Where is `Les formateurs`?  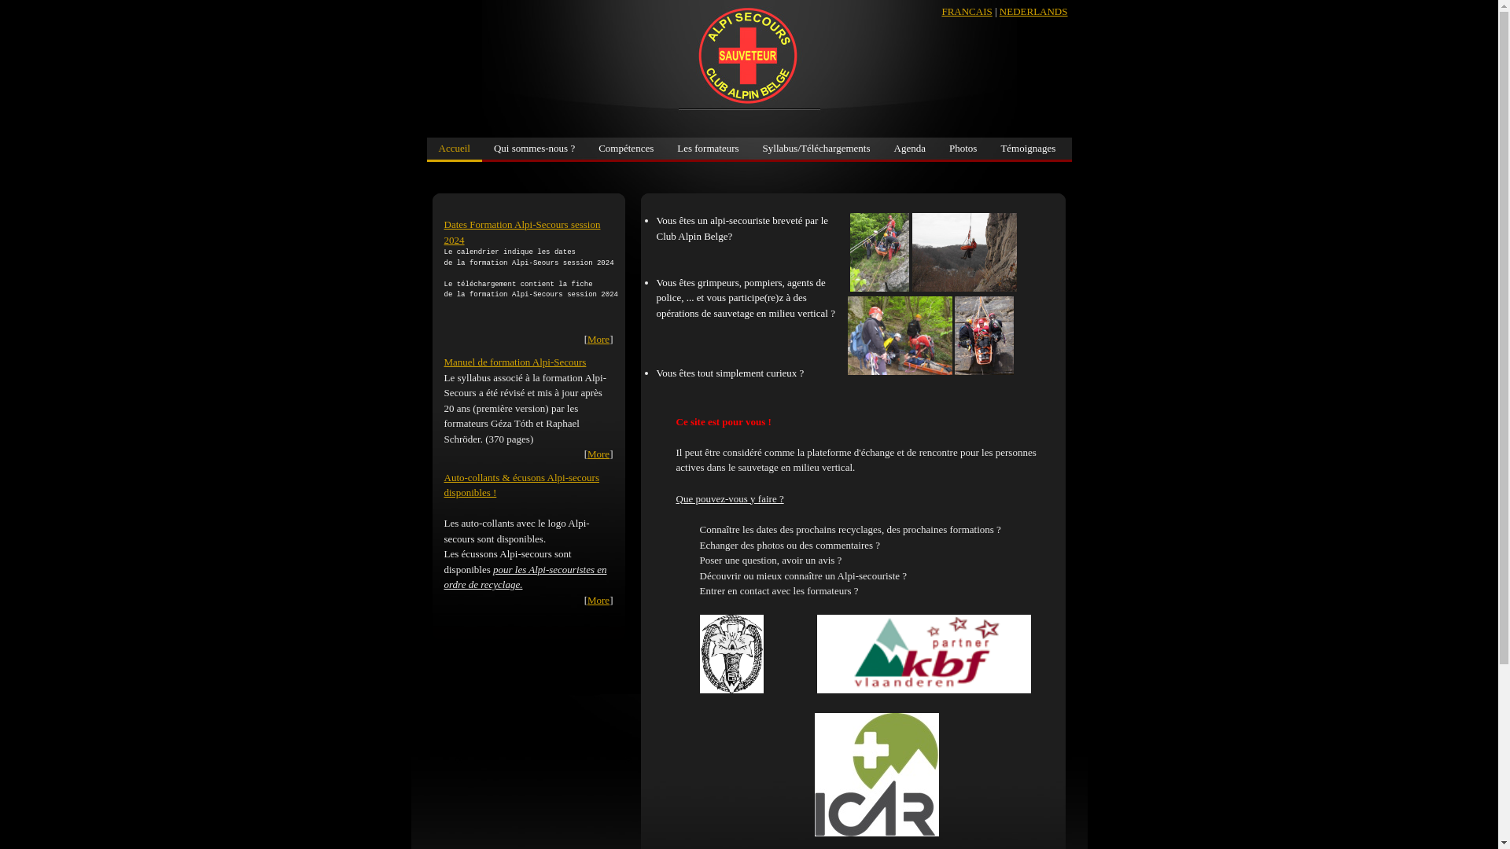
Les formateurs is located at coordinates (708, 149).